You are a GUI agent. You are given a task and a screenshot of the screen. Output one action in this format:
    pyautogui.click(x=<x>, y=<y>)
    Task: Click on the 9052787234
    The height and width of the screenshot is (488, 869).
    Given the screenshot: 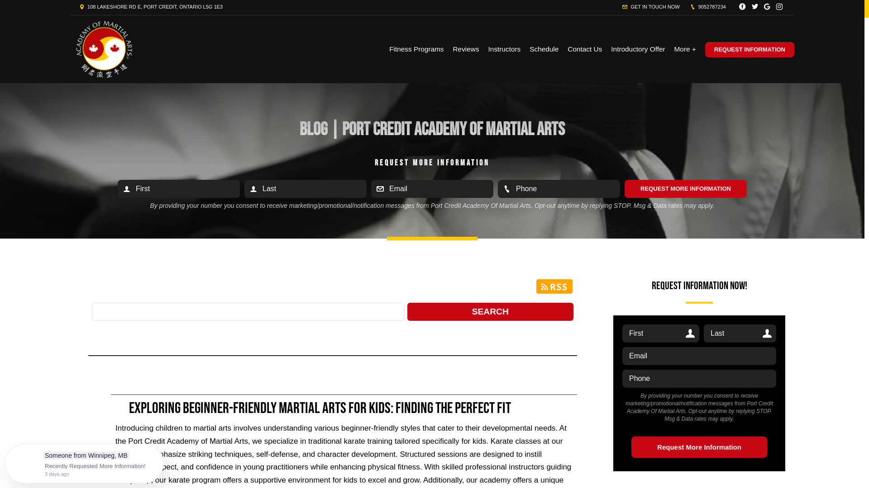 What is the action you would take?
    pyautogui.click(x=708, y=7)
    